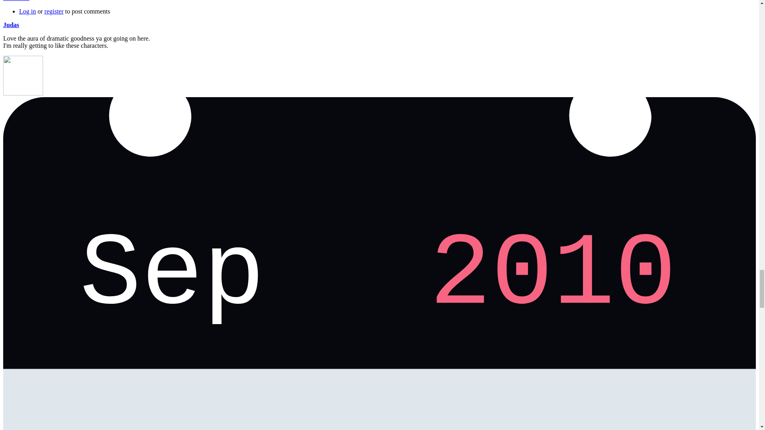  I want to click on Judas, so click(11, 25).